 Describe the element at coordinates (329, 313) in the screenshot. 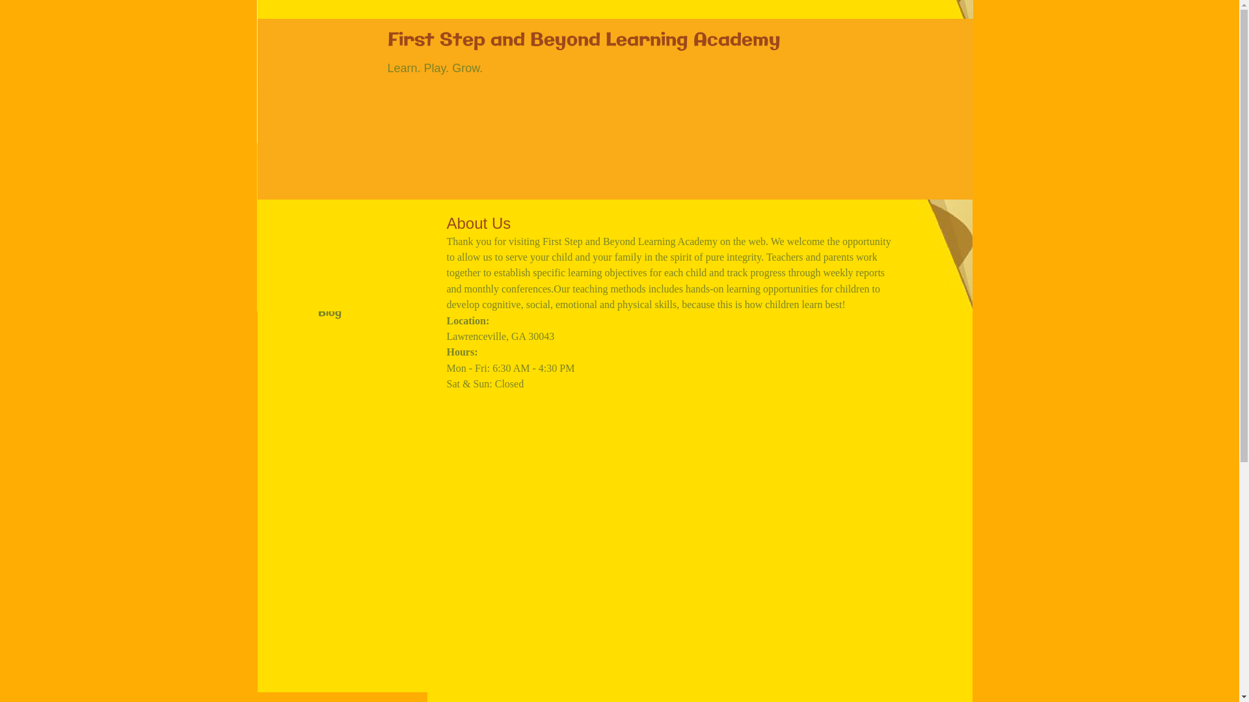

I see `Blog` at that location.